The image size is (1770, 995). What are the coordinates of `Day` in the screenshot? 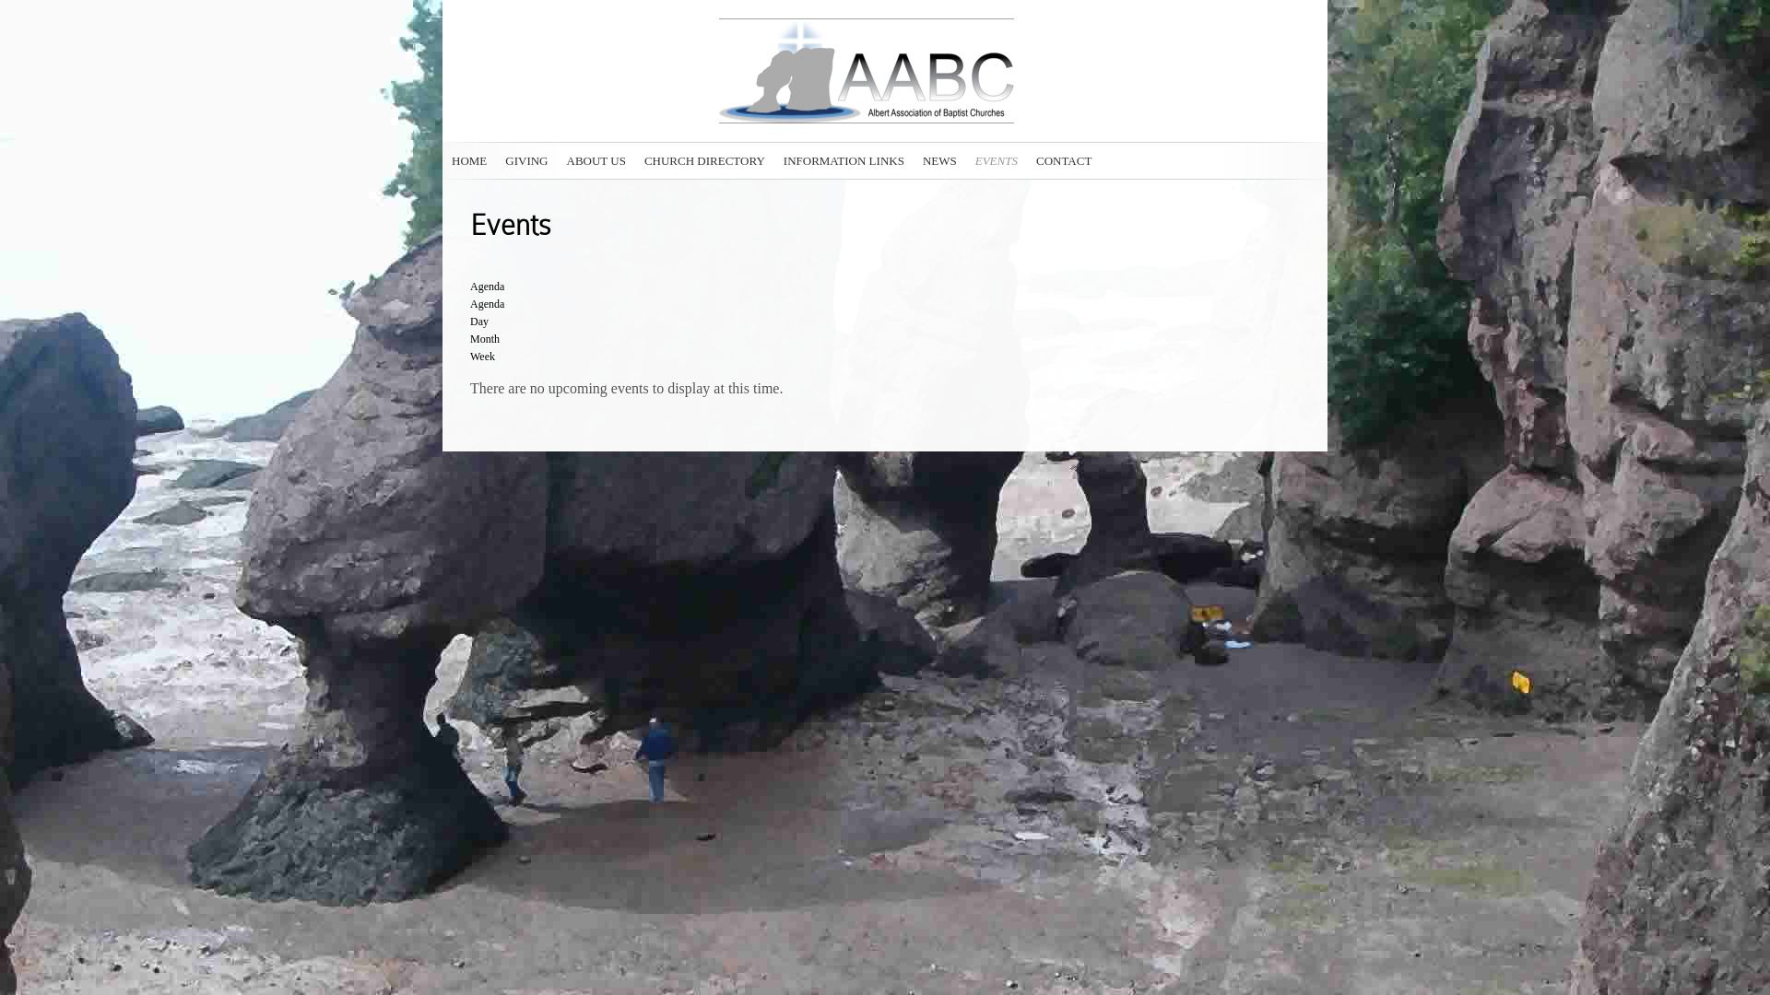 It's located at (479, 322).